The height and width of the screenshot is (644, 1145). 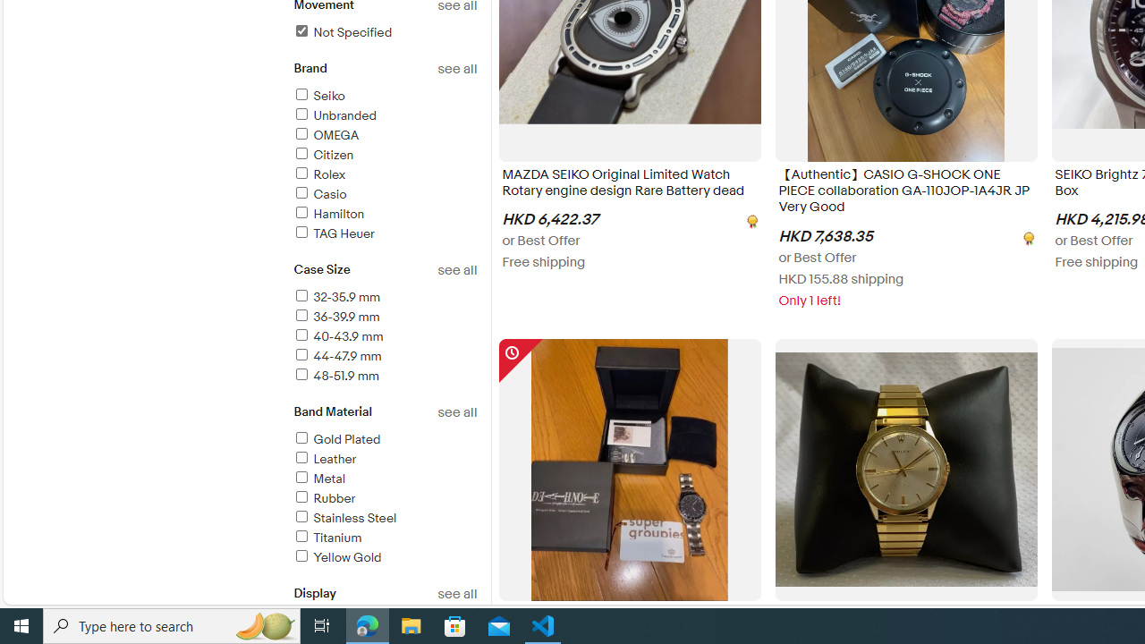 I want to click on Leather, so click(x=385, y=460).